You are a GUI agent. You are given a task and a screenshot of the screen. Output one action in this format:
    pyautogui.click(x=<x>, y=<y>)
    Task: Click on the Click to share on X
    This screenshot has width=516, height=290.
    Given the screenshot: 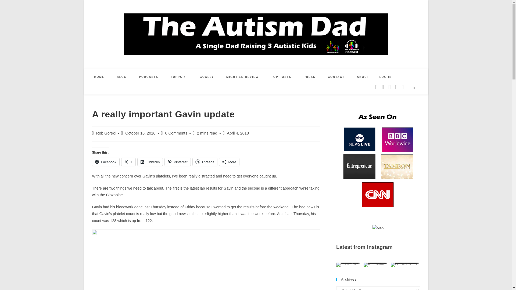 What is the action you would take?
    pyautogui.click(x=128, y=162)
    